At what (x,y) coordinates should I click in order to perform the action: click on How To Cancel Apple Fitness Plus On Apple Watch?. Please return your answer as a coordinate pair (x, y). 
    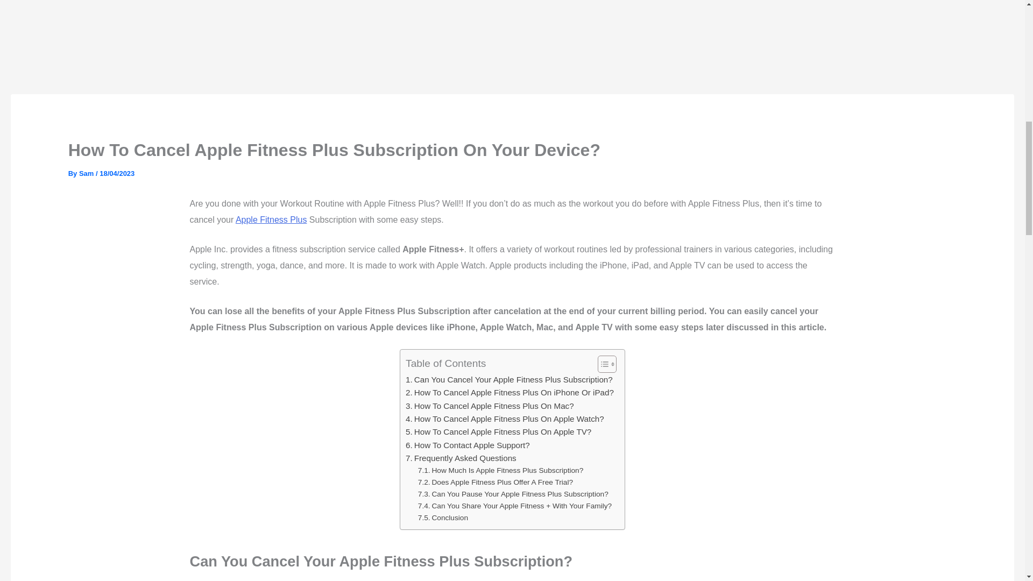
    Looking at the image, I should click on (505, 419).